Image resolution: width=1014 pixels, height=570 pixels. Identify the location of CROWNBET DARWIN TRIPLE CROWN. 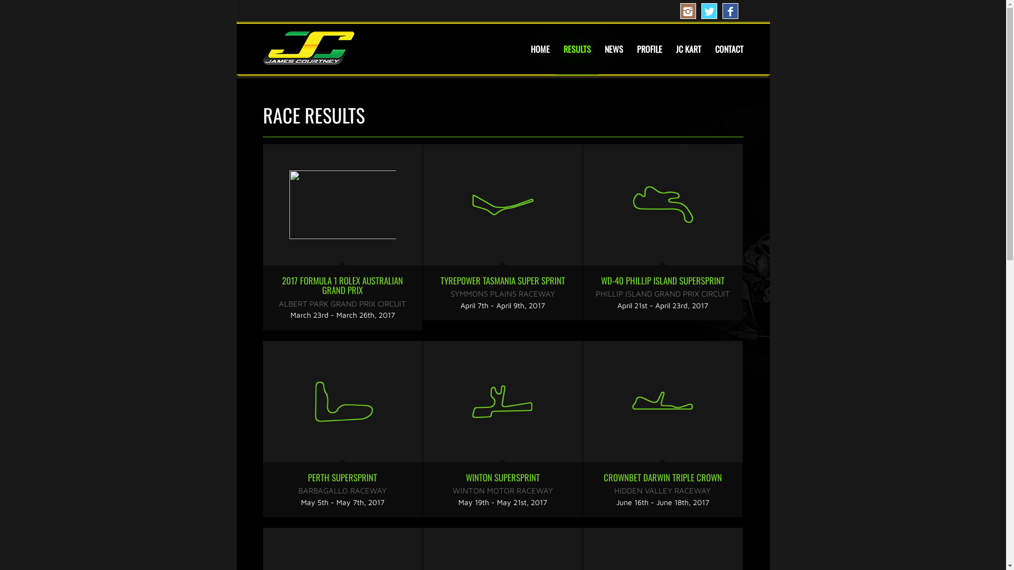
(663, 402).